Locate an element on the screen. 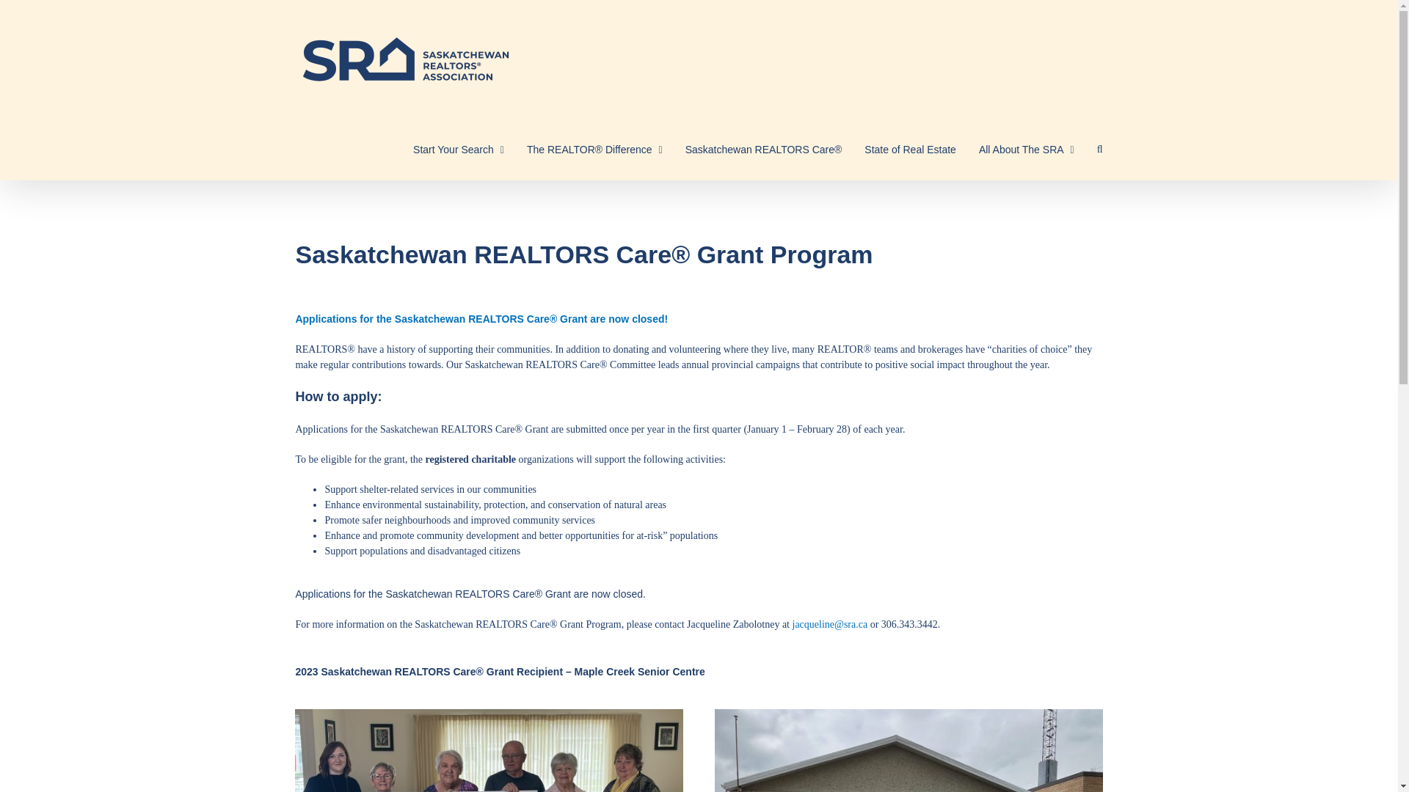 This screenshot has width=1409, height=792. All About The SRA is located at coordinates (1026, 150).